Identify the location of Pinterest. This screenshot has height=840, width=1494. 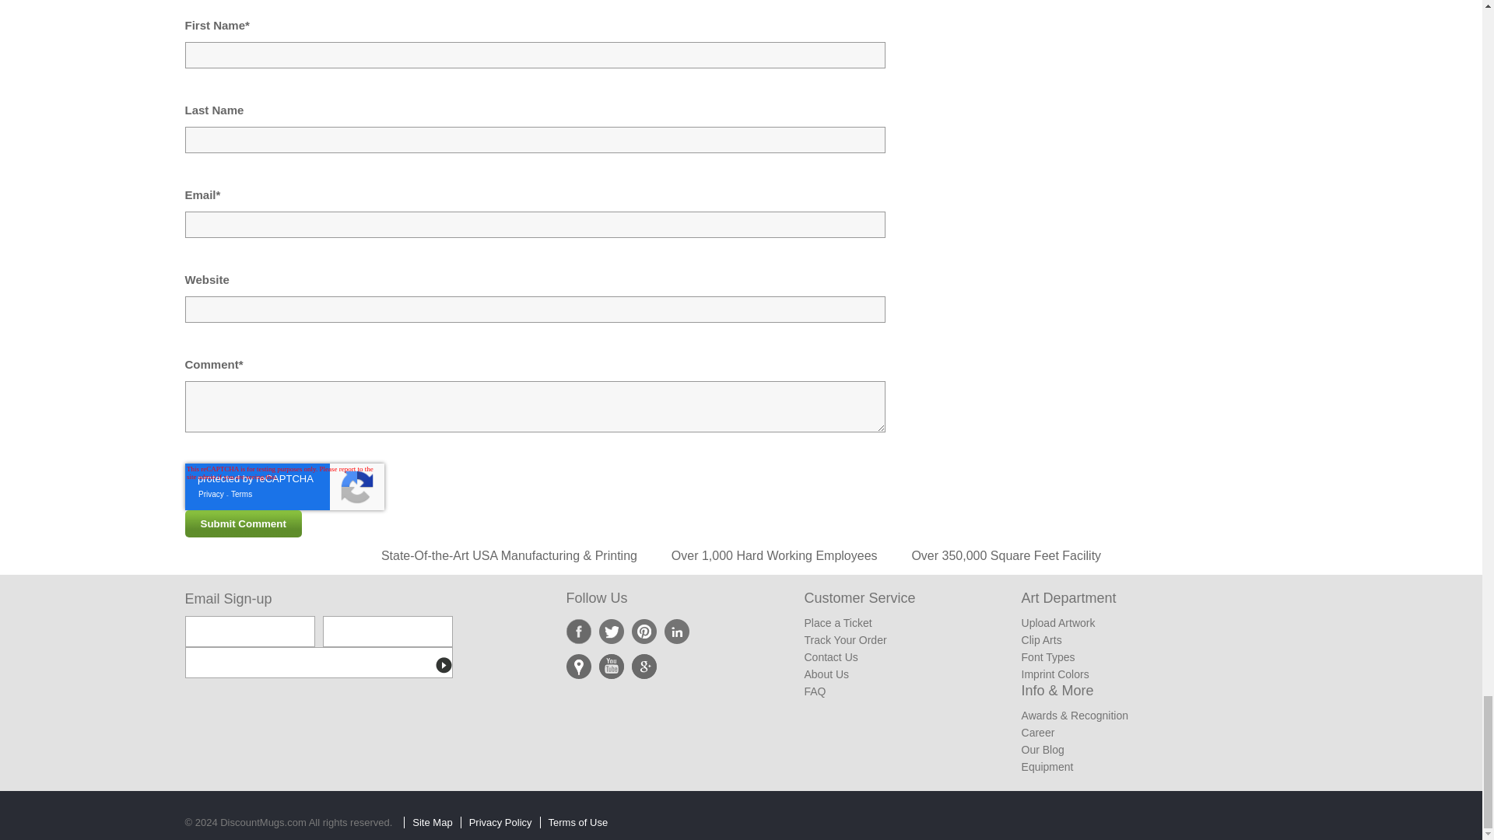
(644, 632).